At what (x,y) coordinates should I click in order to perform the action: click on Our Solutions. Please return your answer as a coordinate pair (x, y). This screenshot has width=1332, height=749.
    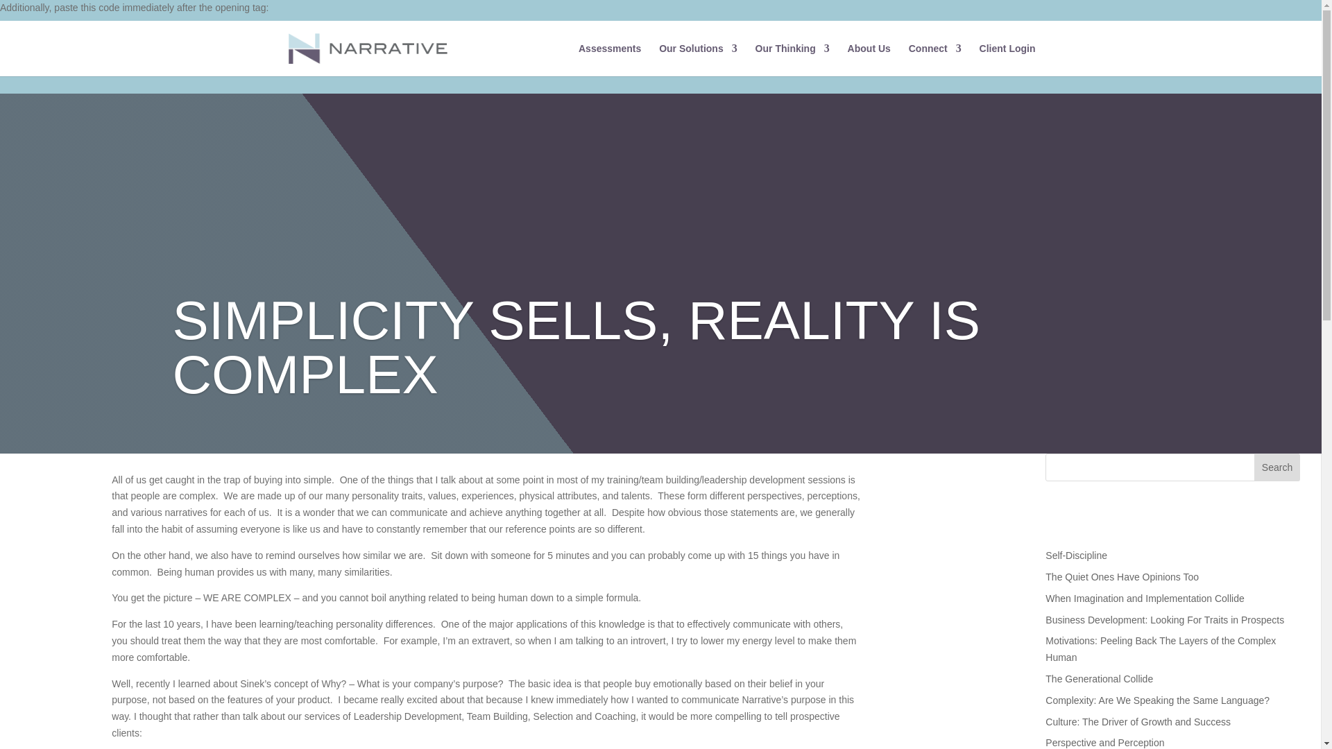
    Looking at the image, I should click on (698, 60).